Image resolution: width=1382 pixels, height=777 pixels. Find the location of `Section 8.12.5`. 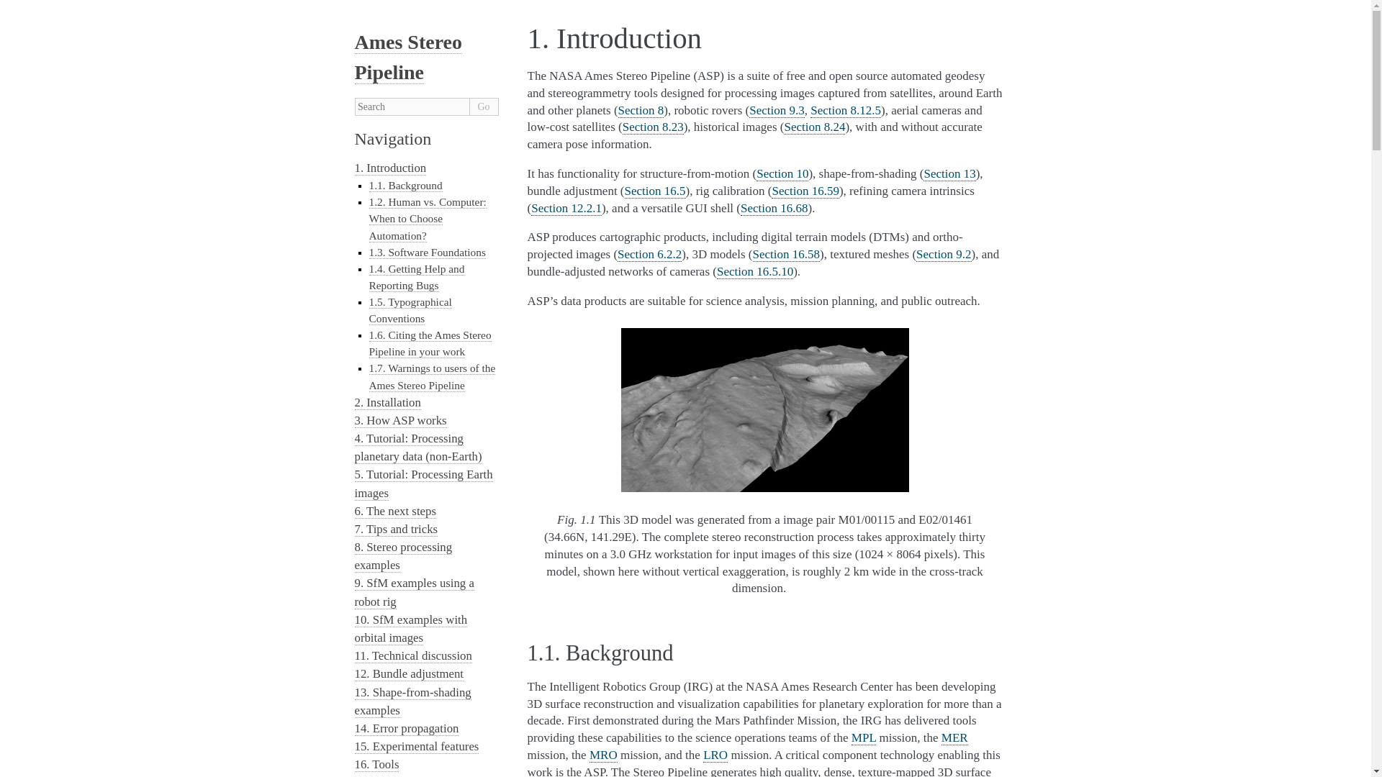

Section 8.12.5 is located at coordinates (845, 111).